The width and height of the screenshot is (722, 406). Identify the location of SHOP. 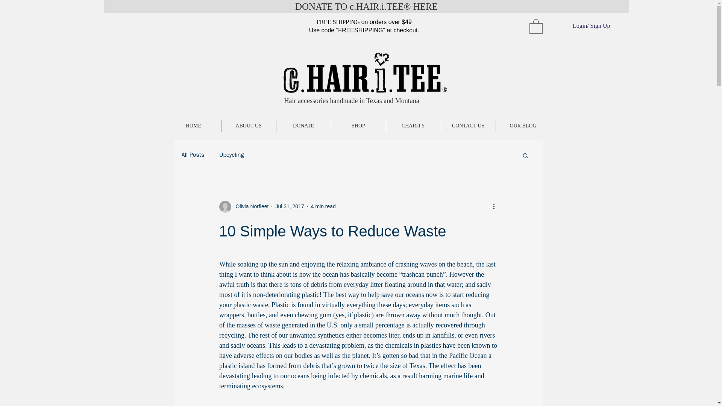
(358, 126).